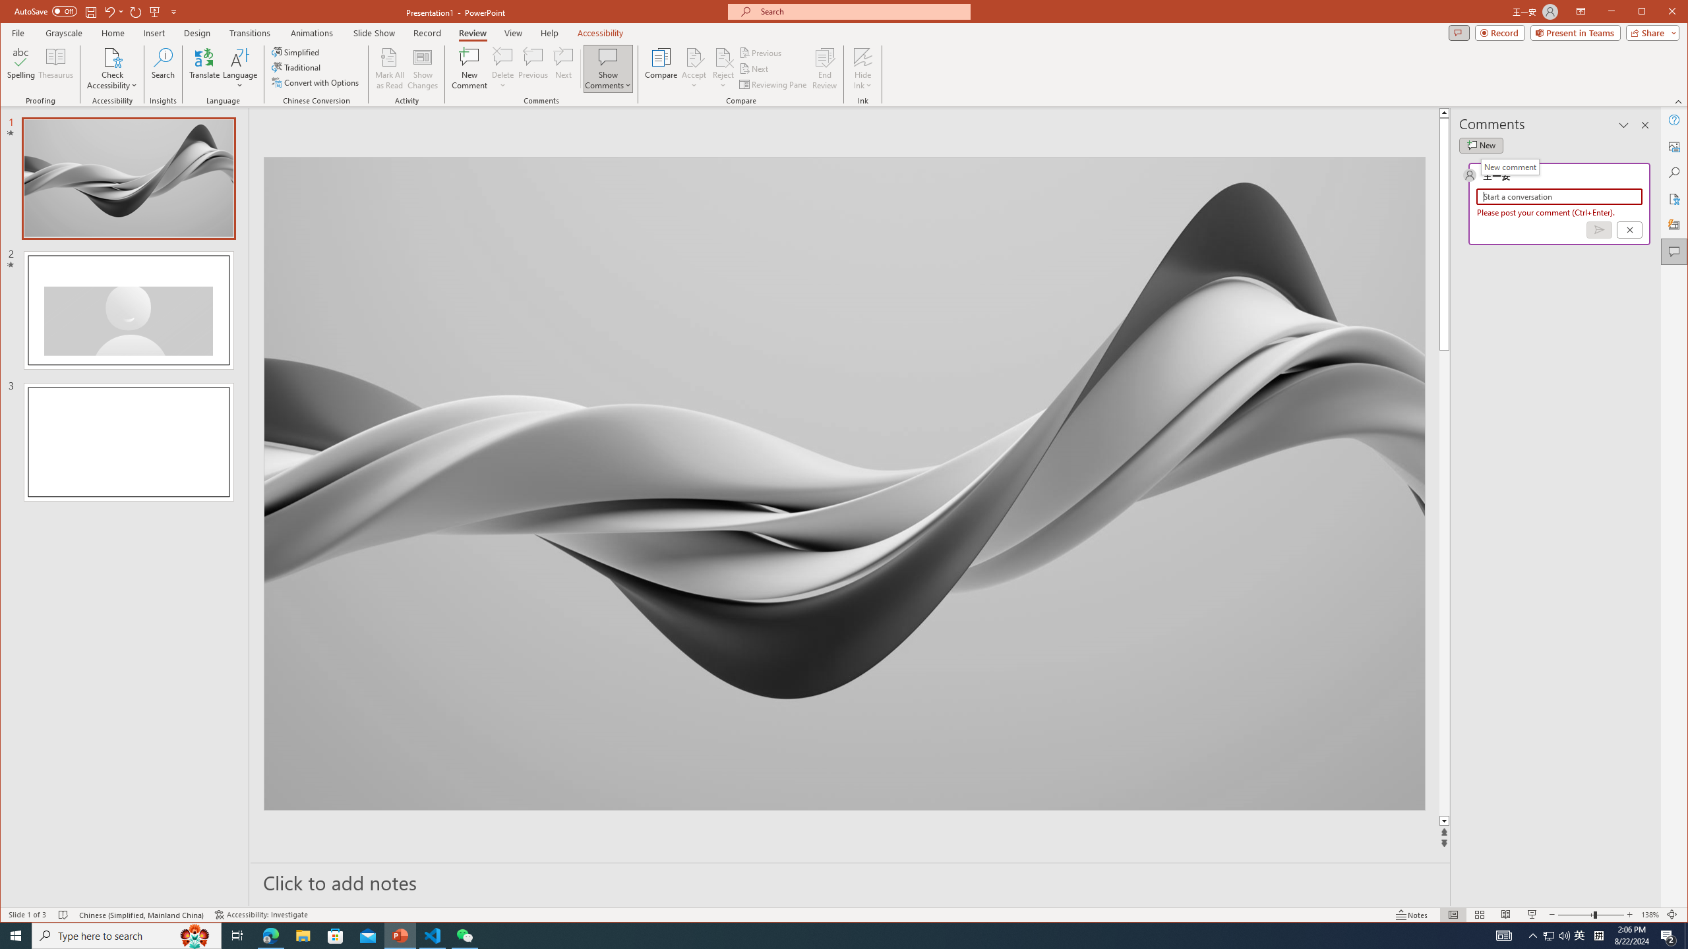 Image resolution: width=1688 pixels, height=949 pixels. What do you see at coordinates (174, 11) in the screenshot?
I see `Customize Quick Access Toolbar` at bounding box center [174, 11].